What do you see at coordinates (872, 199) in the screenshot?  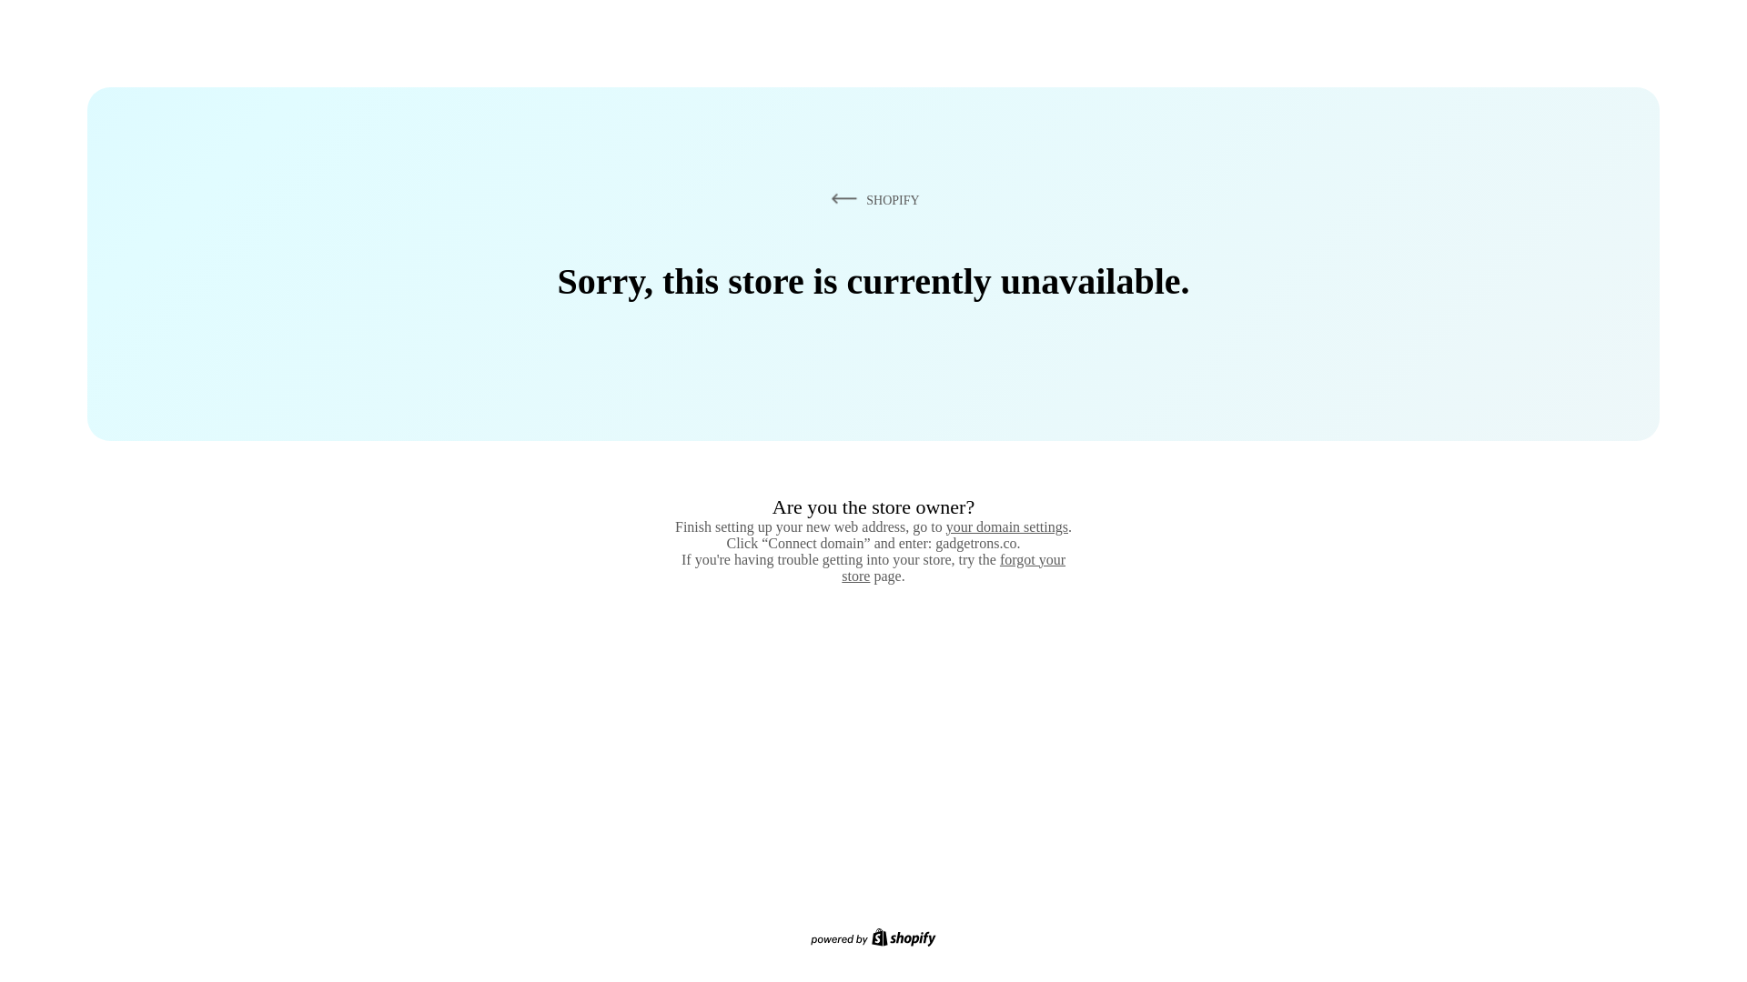 I see `SHOPIFY` at bounding box center [872, 199].